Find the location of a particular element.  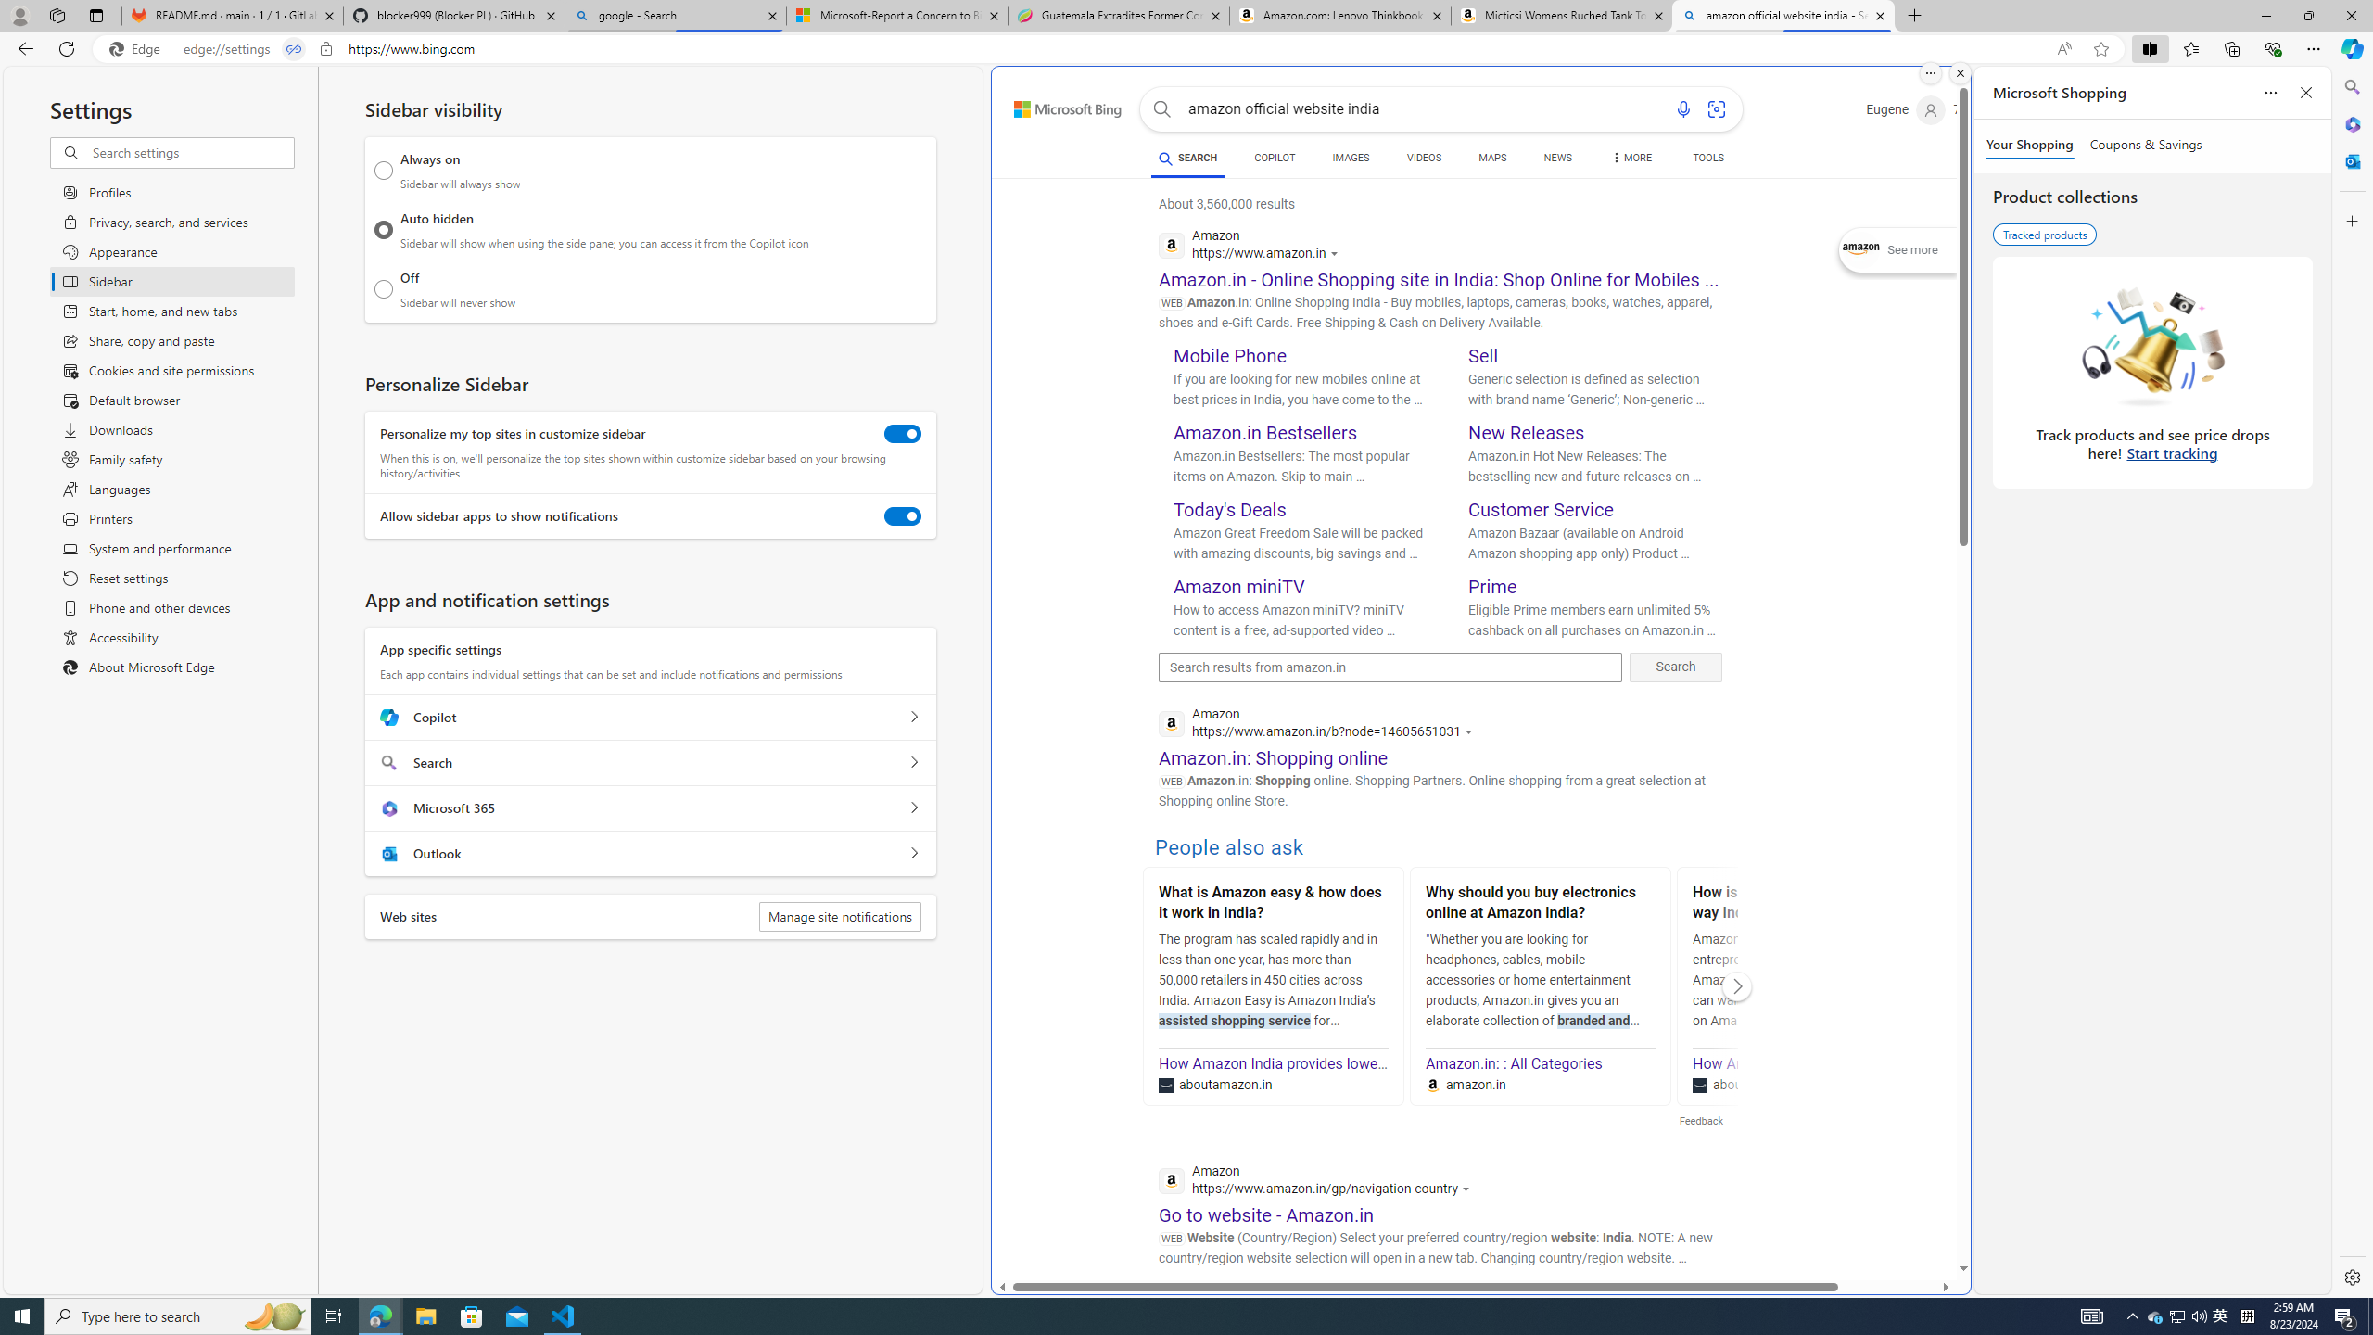

SEARCH is located at coordinates (1186, 158).